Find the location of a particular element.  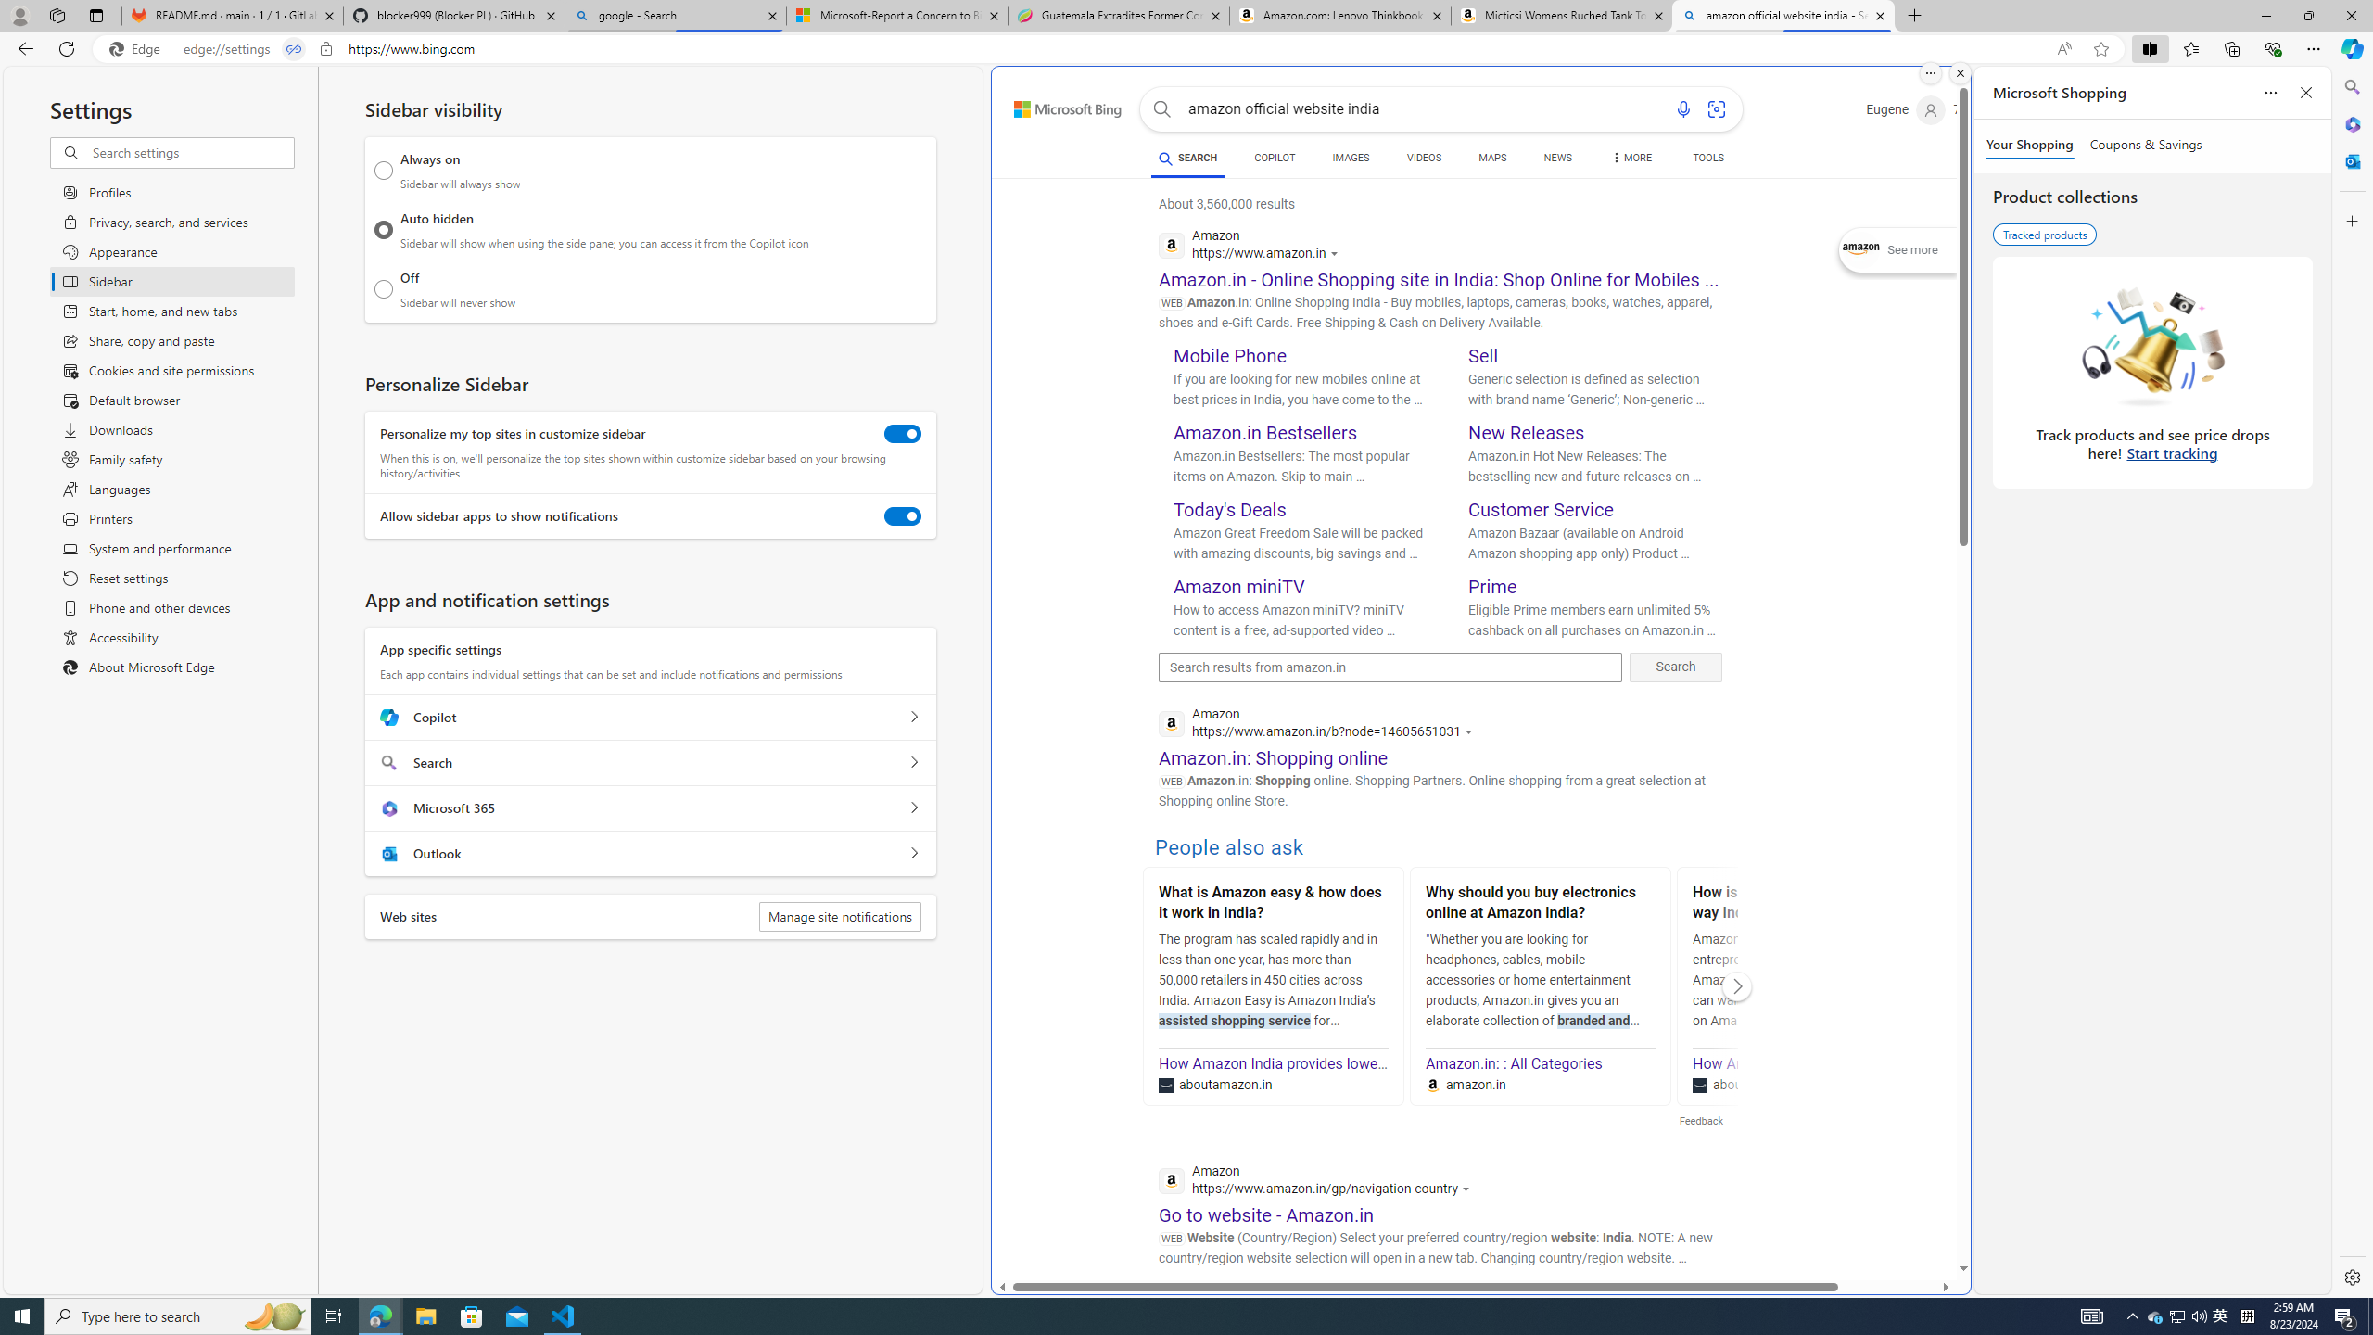

SEARCH is located at coordinates (1186, 158).